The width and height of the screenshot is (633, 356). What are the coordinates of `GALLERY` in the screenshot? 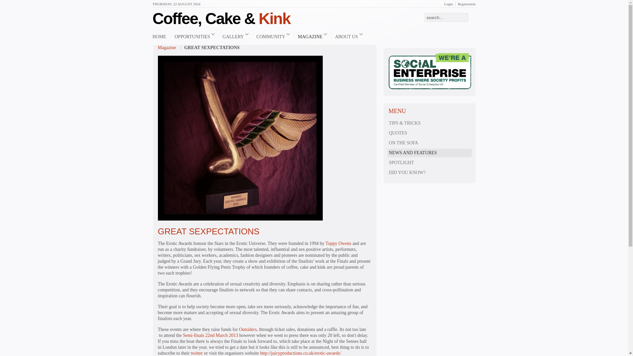 It's located at (235, 37).